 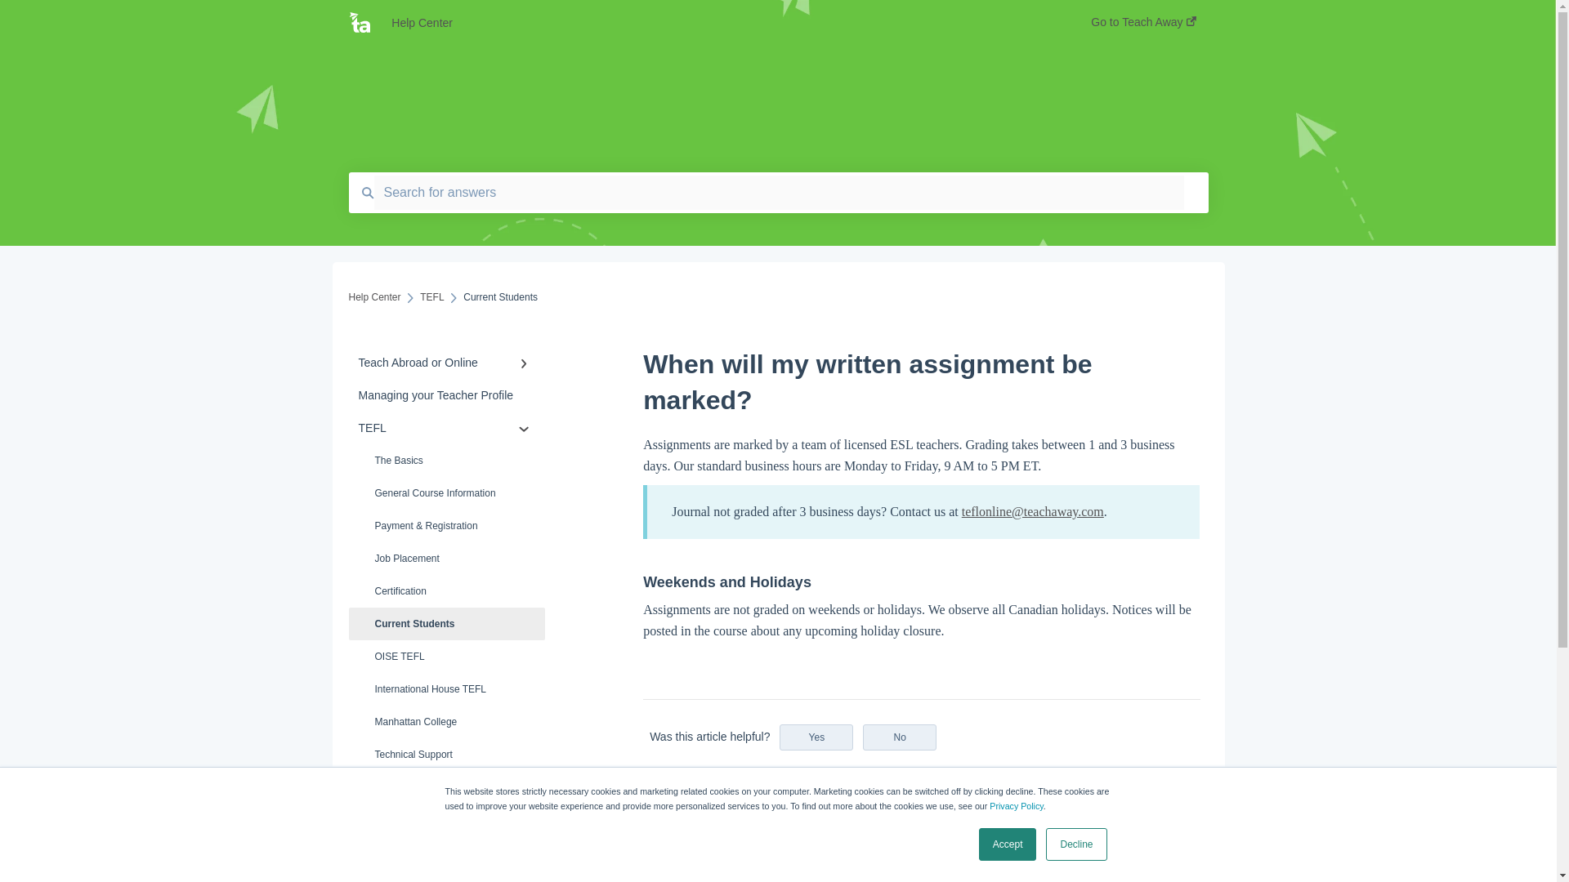 What do you see at coordinates (1142, 27) in the screenshot?
I see `Go to Teach Away` at bounding box center [1142, 27].